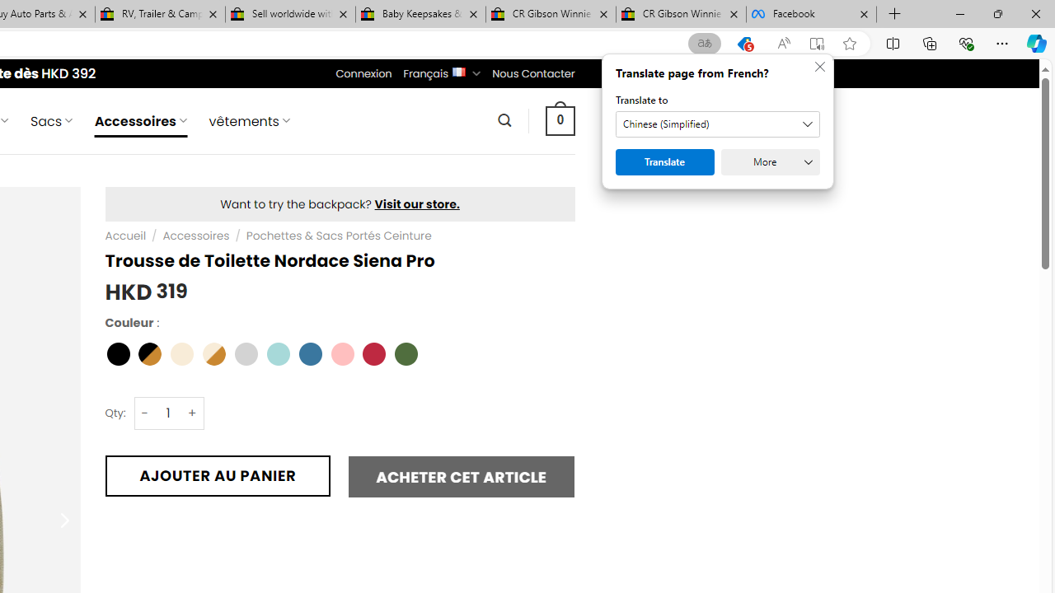 Image resolution: width=1055 pixels, height=593 pixels. I want to click on RV, Trailer & Camper Steps & Ladders for sale | eBay, so click(160, 15).